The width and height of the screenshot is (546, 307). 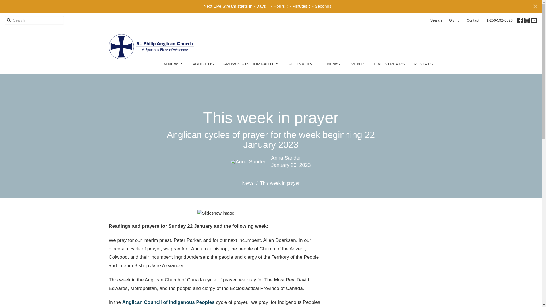 I want to click on Anglican Council of Indigenous Peoples, so click(x=168, y=302).